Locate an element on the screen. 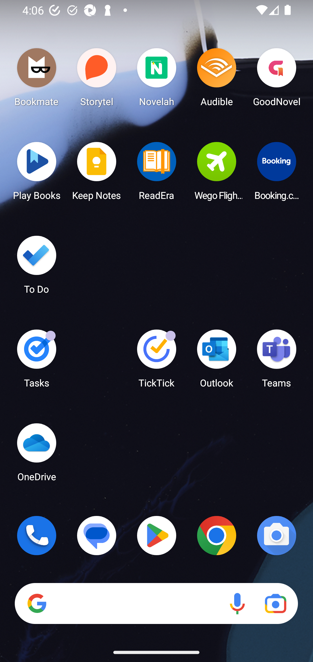 Image resolution: width=313 pixels, height=662 pixels. Camera is located at coordinates (276, 535).